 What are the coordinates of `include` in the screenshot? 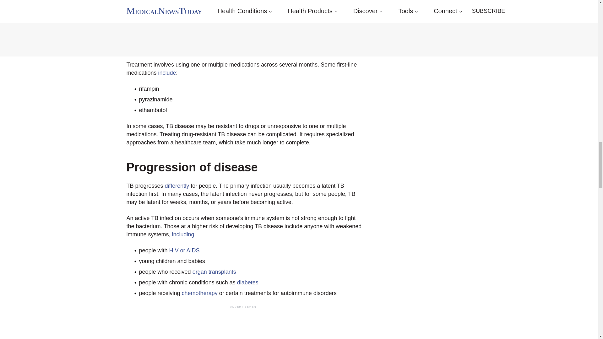 It's located at (167, 73).